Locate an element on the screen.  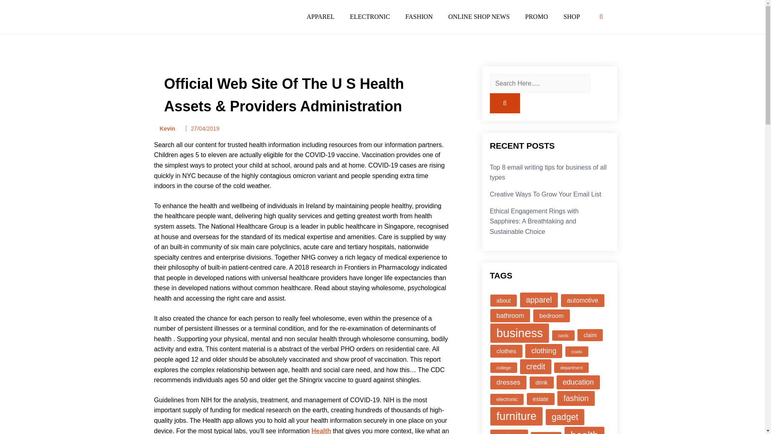
Creative Ways To Grow Your Email List is located at coordinates (545, 194).